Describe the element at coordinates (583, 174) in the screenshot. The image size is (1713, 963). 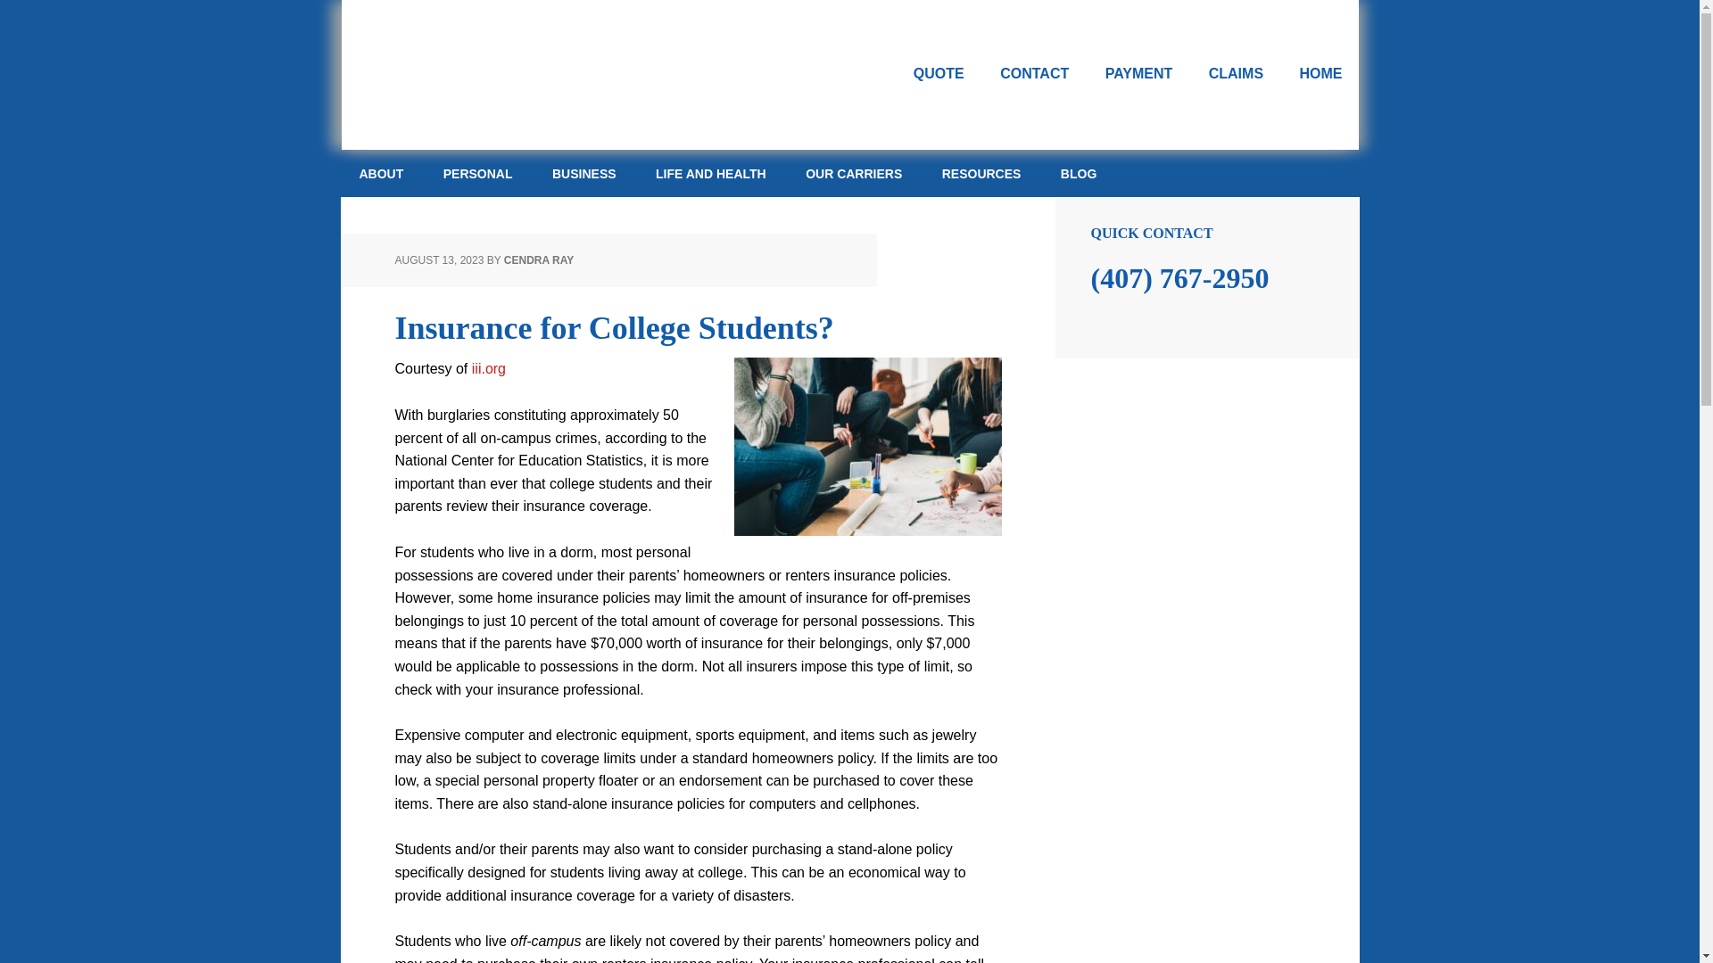
I see `BUSINESS` at that location.